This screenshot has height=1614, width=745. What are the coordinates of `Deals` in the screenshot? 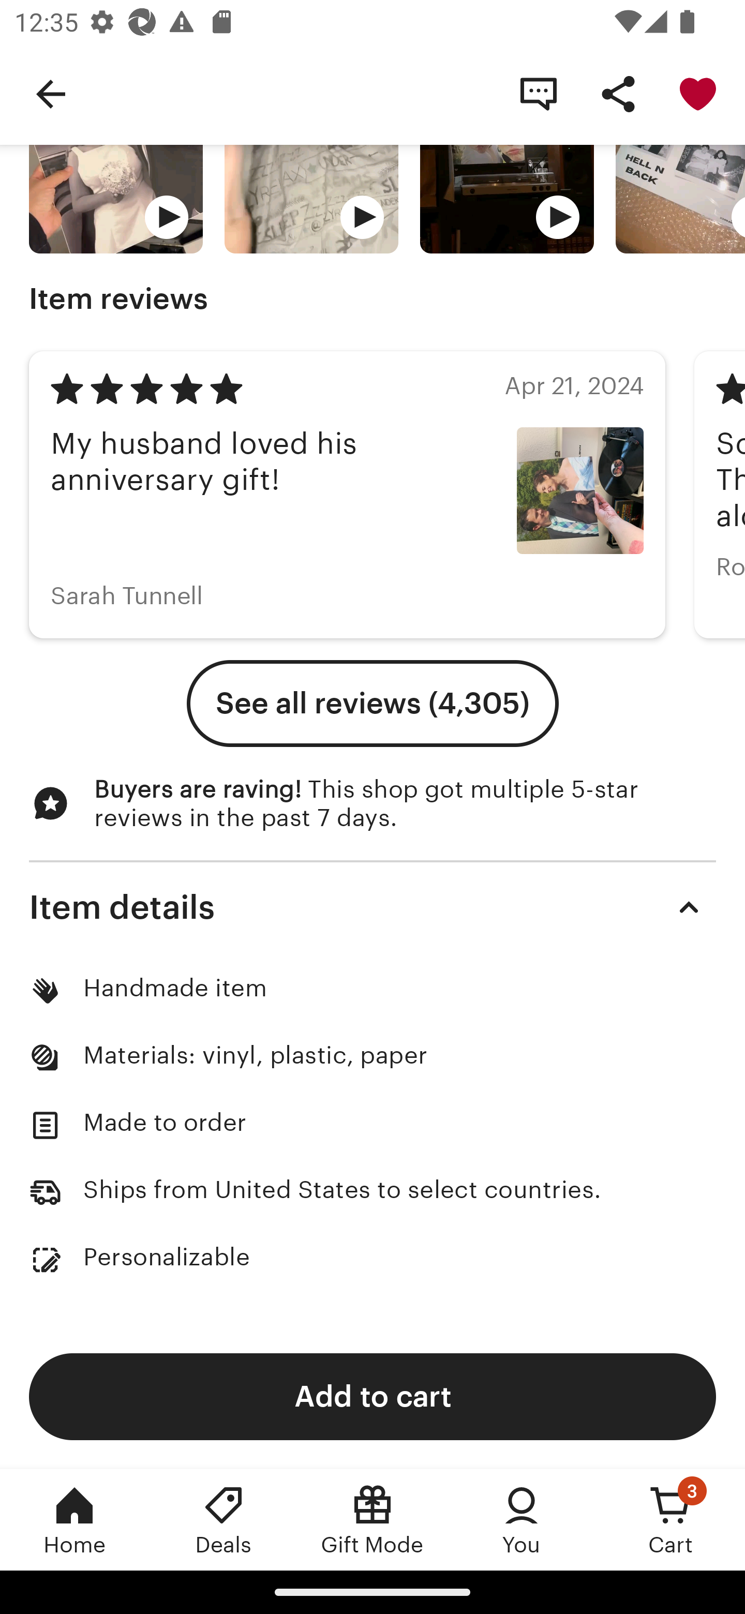 It's located at (224, 1519).